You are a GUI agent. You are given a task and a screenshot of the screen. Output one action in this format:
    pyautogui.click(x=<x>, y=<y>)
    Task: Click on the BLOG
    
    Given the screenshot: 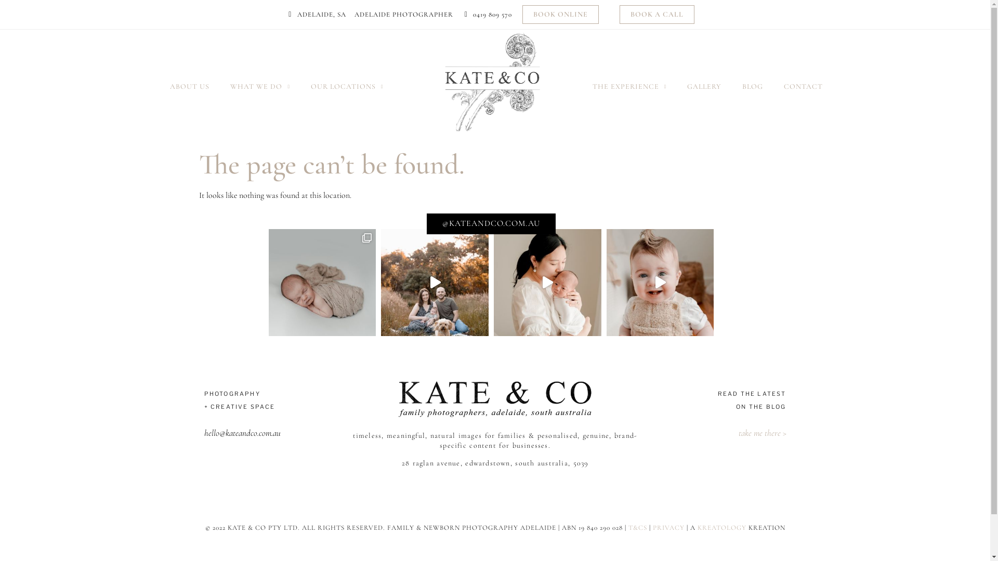 What is the action you would take?
    pyautogui.click(x=753, y=87)
    